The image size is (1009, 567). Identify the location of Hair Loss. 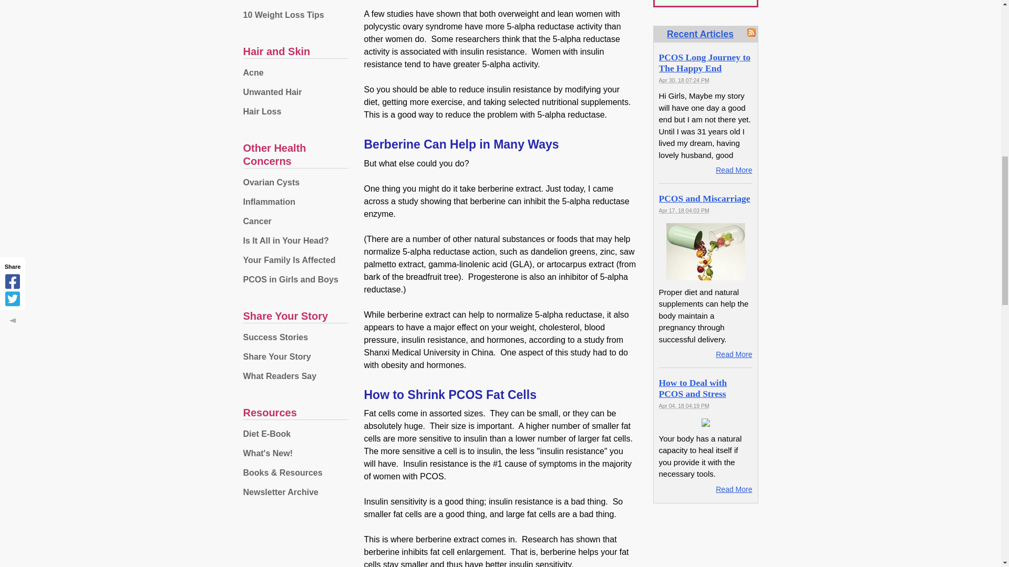
(295, 111).